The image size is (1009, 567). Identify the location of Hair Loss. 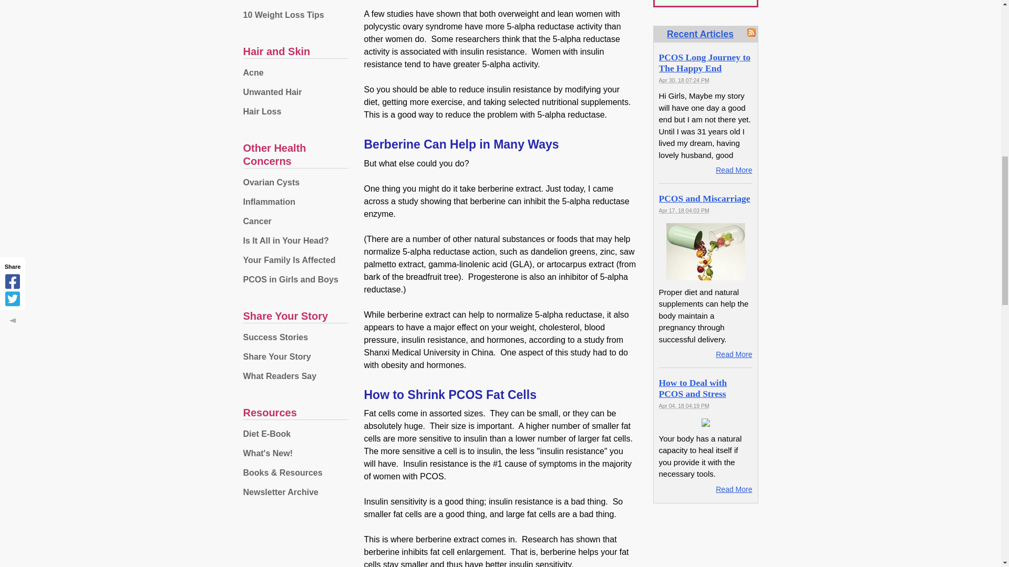
(295, 111).